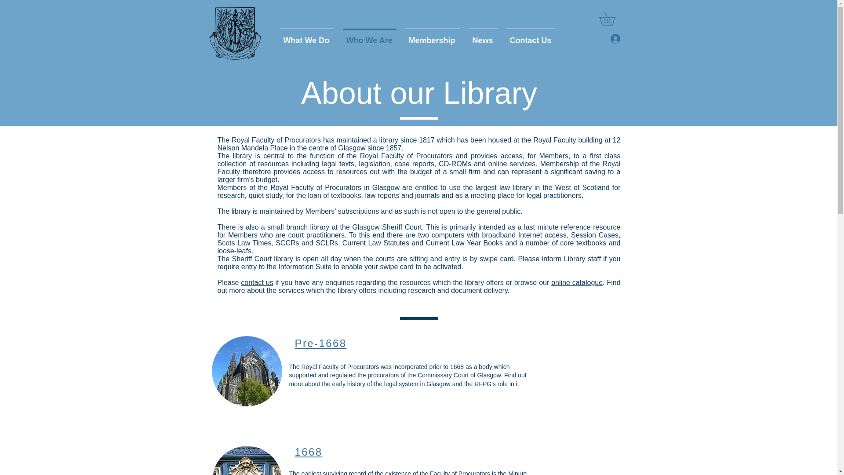 Image resolution: width=844 pixels, height=475 pixels. I want to click on What We Do, so click(306, 36).